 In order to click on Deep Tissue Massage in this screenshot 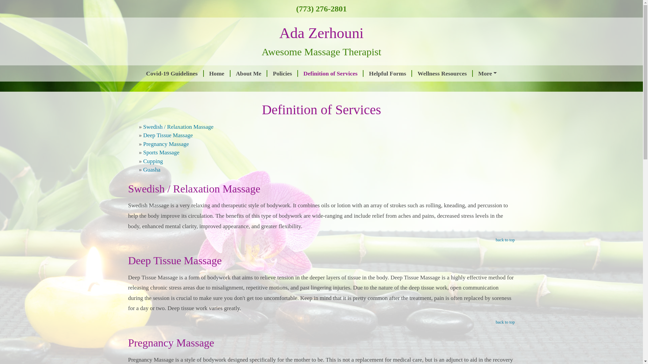, I will do `click(168, 135)`.